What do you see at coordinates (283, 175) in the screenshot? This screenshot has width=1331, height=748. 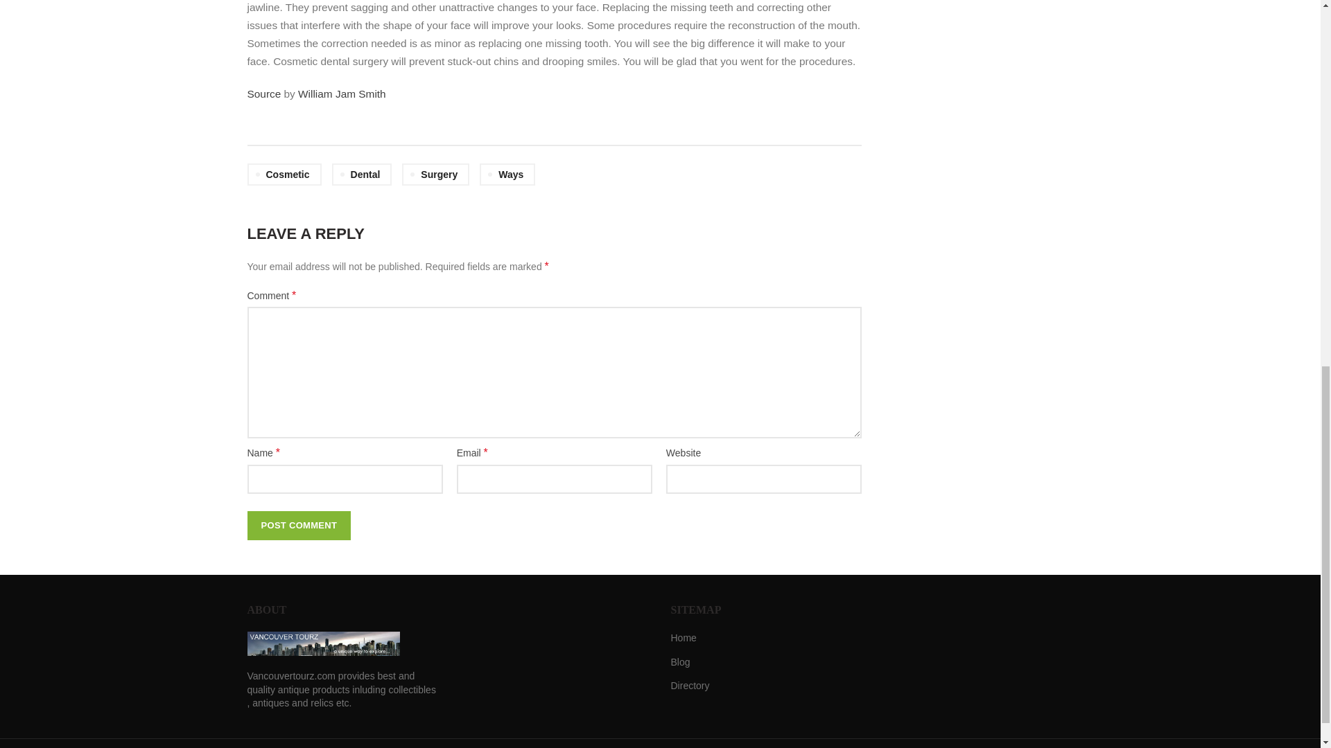 I see `Cosmetic` at bounding box center [283, 175].